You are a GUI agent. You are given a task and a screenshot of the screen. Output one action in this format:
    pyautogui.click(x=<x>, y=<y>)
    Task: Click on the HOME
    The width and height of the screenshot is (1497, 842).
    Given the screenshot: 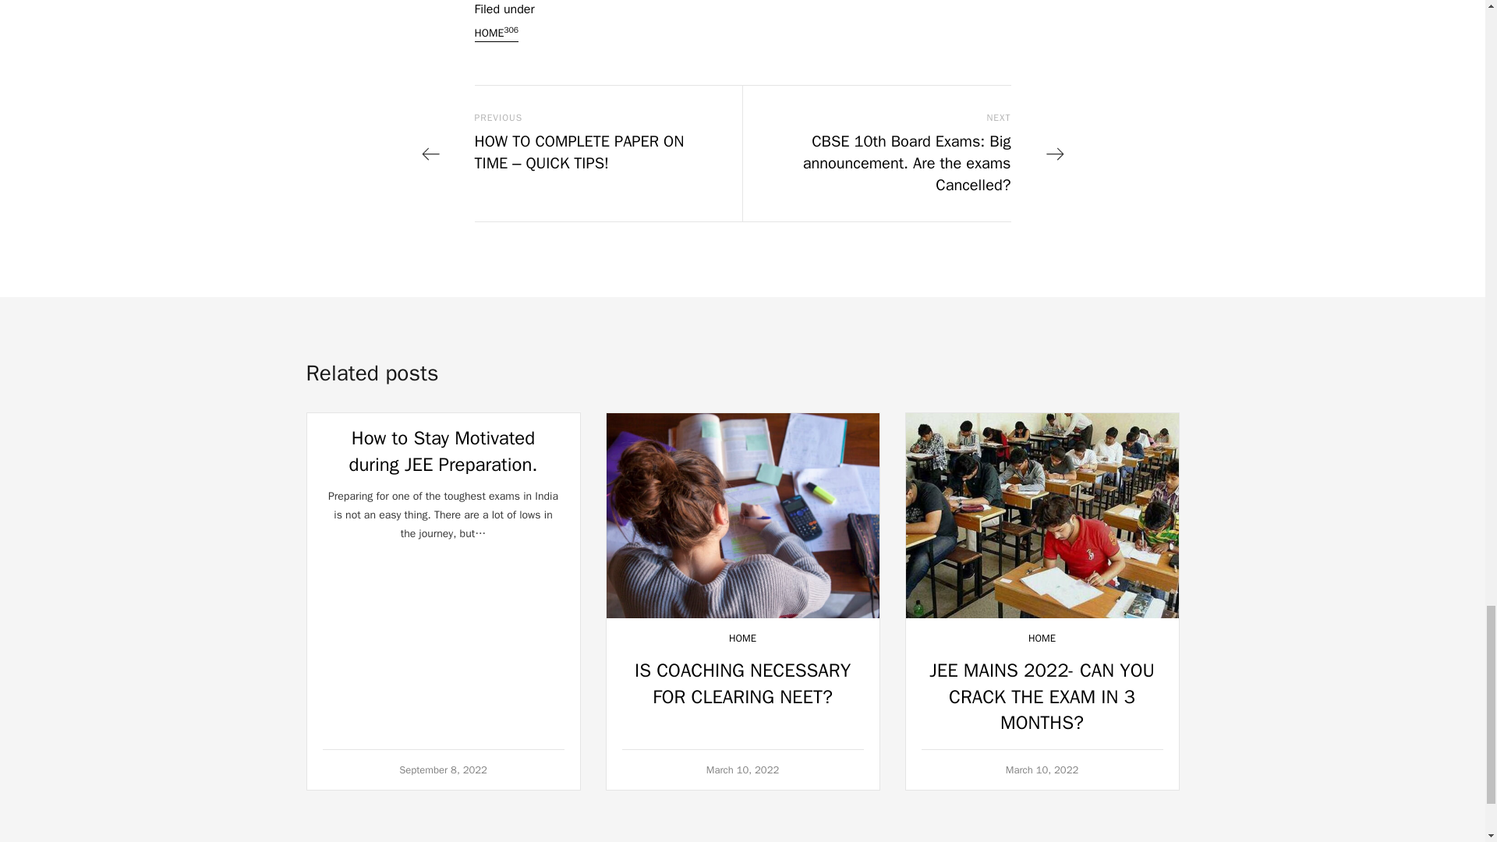 What is the action you would take?
    pyautogui.click(x=742, y=638)
    